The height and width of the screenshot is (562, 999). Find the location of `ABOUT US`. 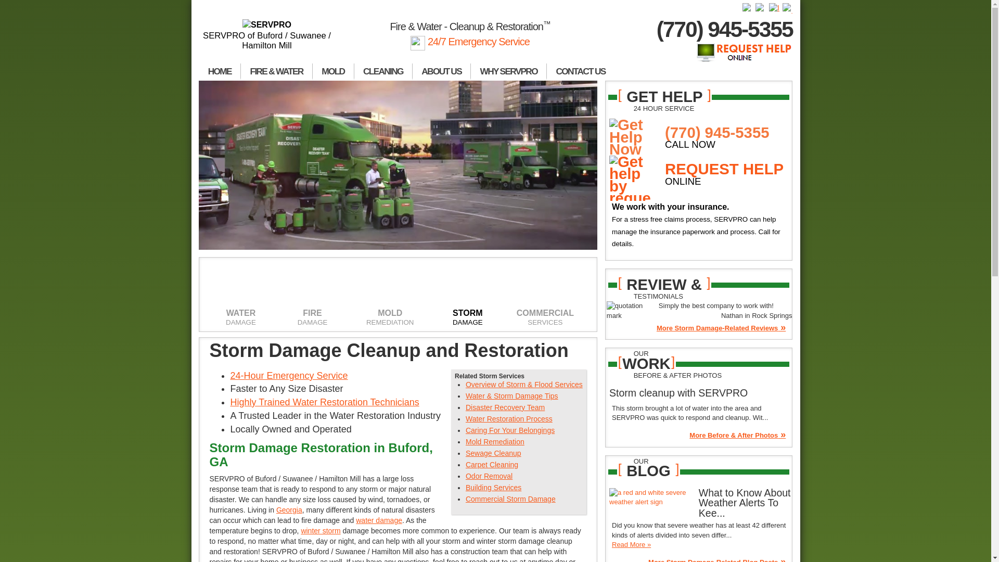

ABOUT US is located at coordinates (441, 72).